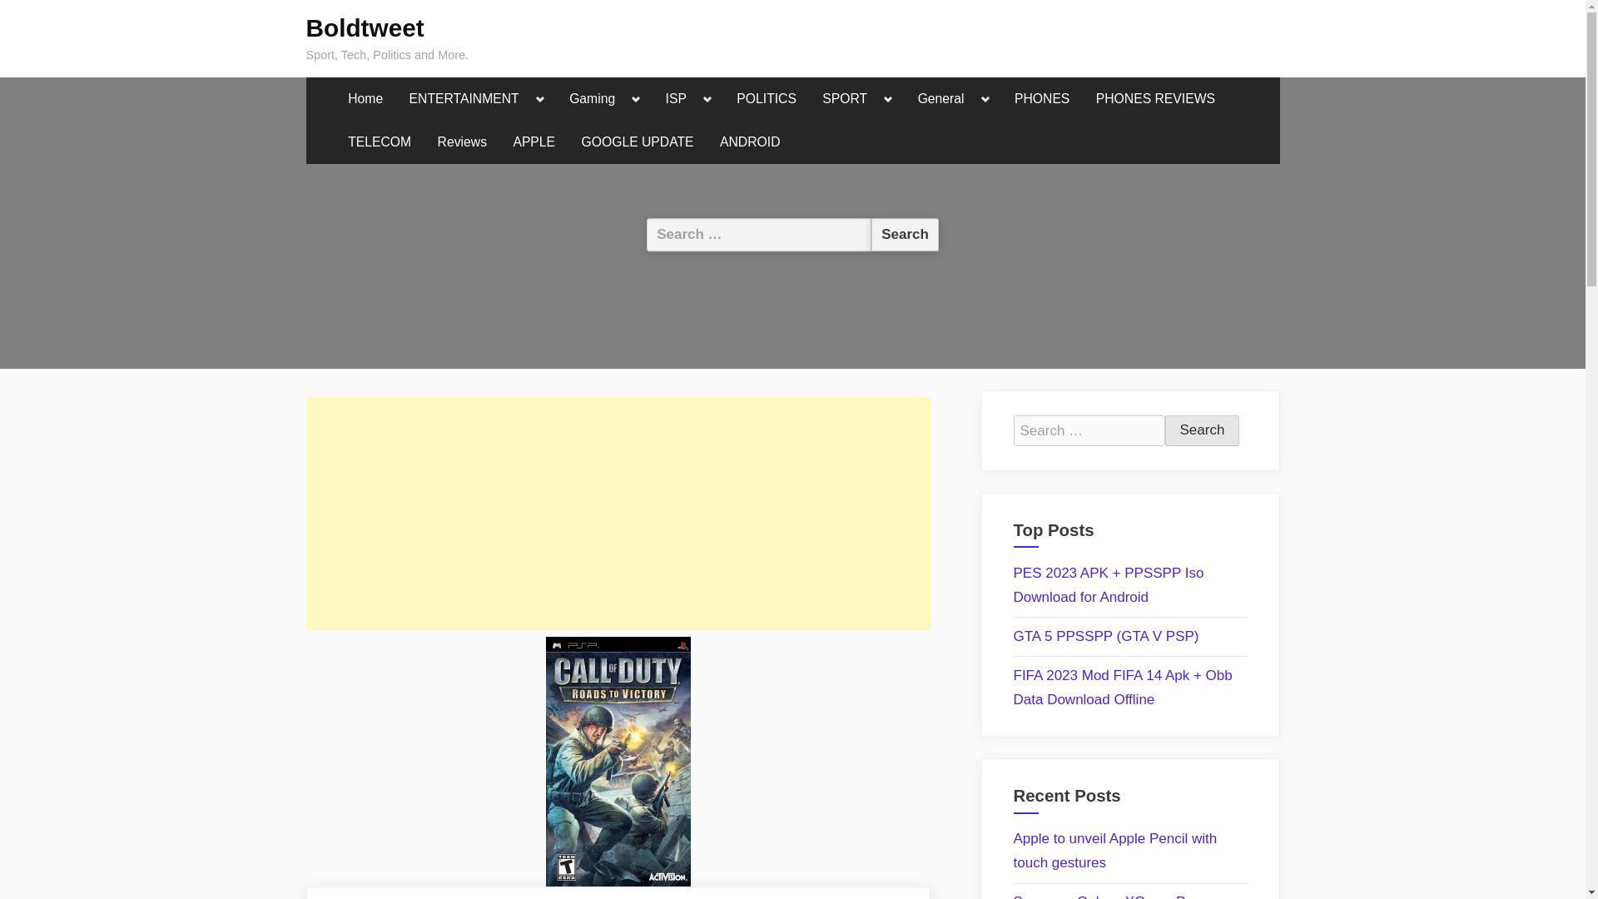  What do you see at coordinates (844, 99) in the screenshot?
I see `SPORT` at bounding box center [844, 99].